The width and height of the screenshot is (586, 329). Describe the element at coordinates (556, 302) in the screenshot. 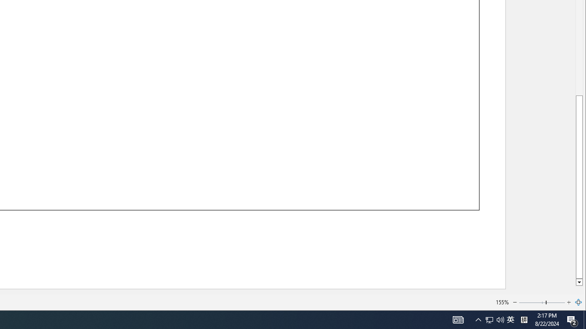

I see `Page right` at that location.